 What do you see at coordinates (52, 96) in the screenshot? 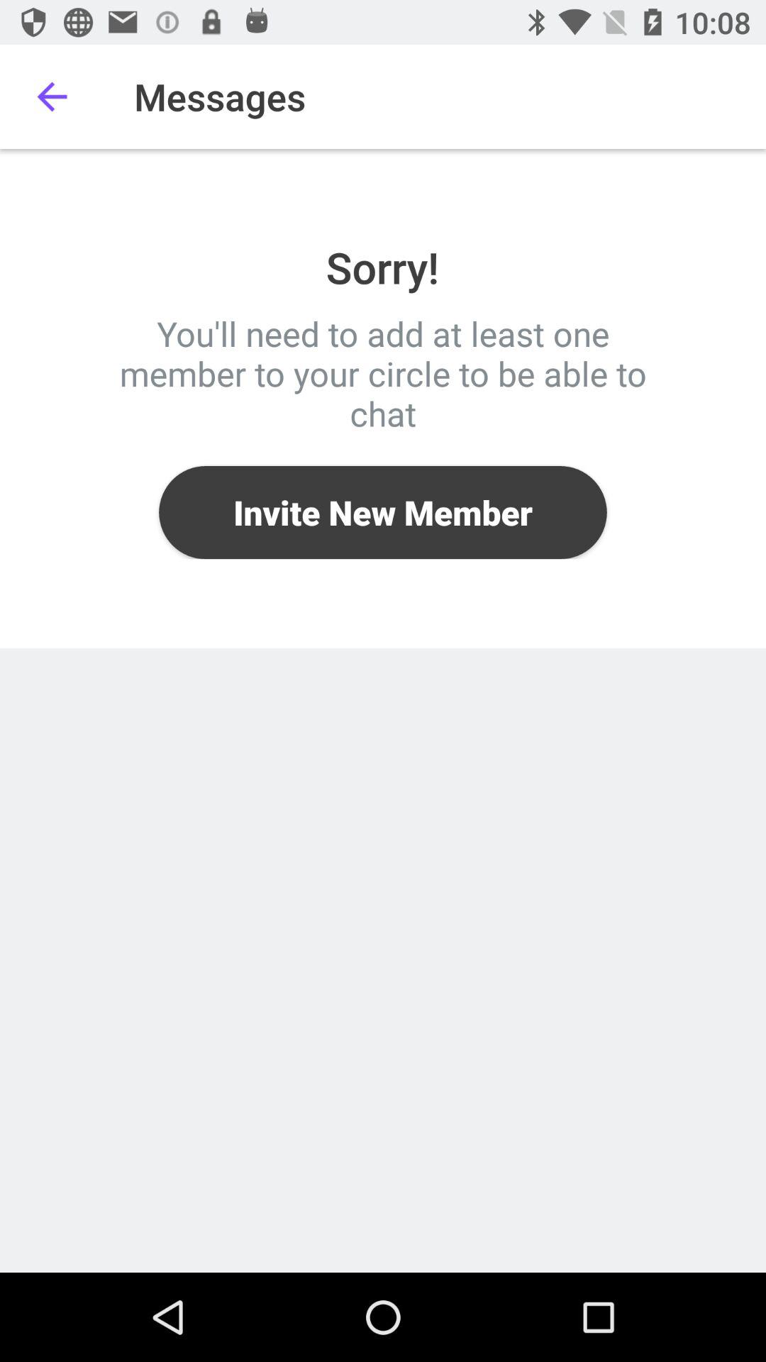
I see `open the icon above the you ll need item` at bounding box center [52, 96].